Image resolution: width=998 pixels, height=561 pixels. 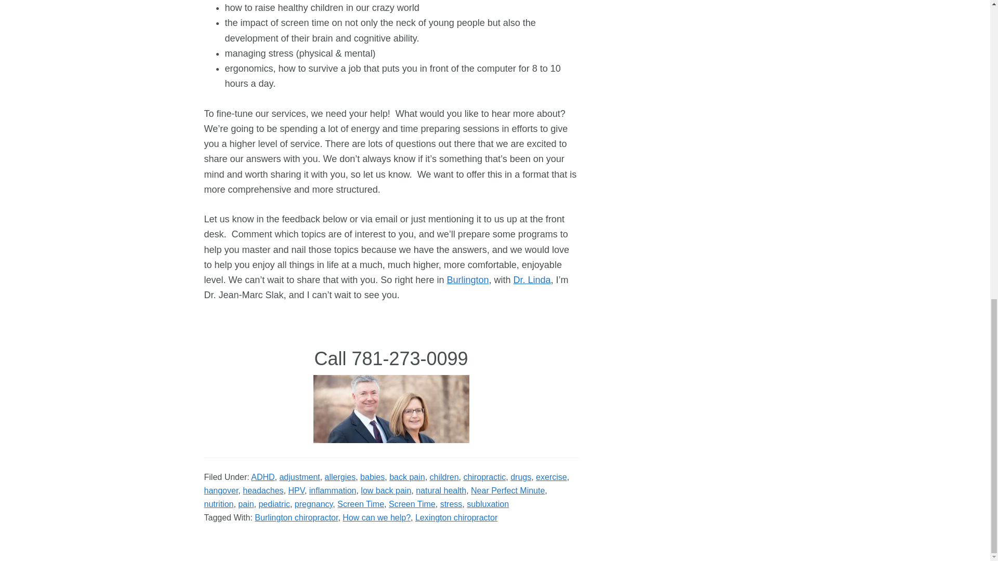 I want to click on children, so click(x=444, y=477).